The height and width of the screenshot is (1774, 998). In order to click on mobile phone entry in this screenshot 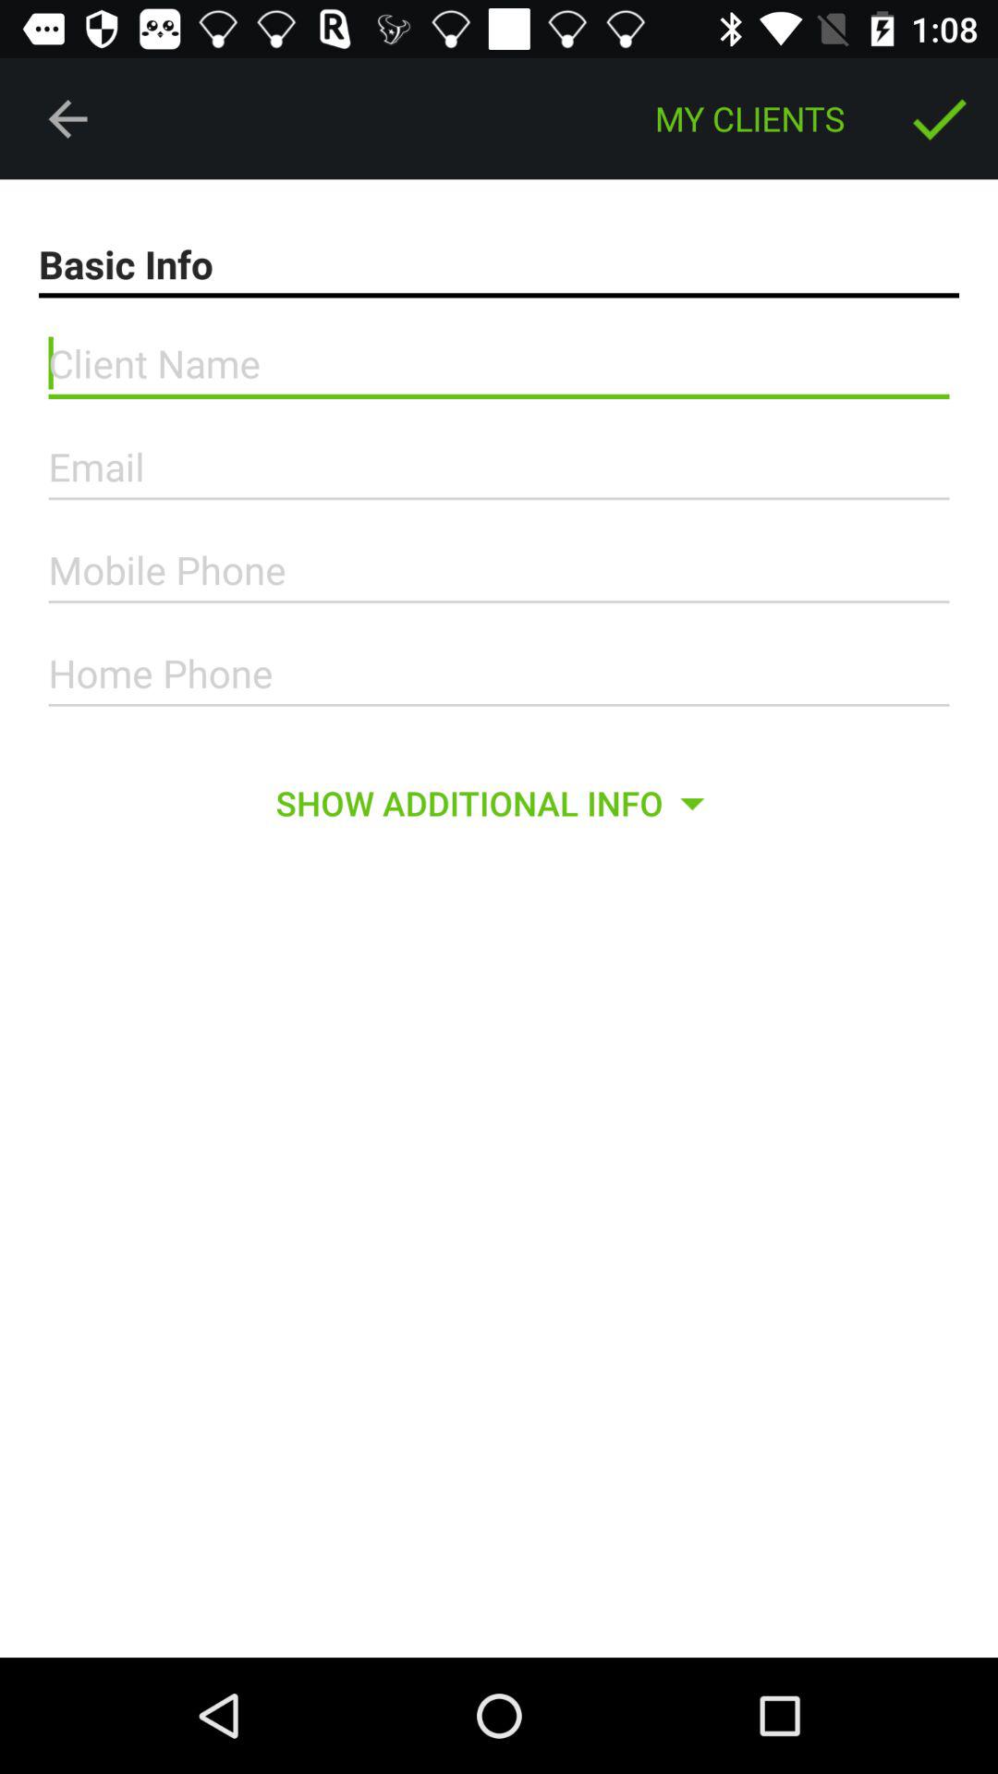, I will do `click(499, 570)`.